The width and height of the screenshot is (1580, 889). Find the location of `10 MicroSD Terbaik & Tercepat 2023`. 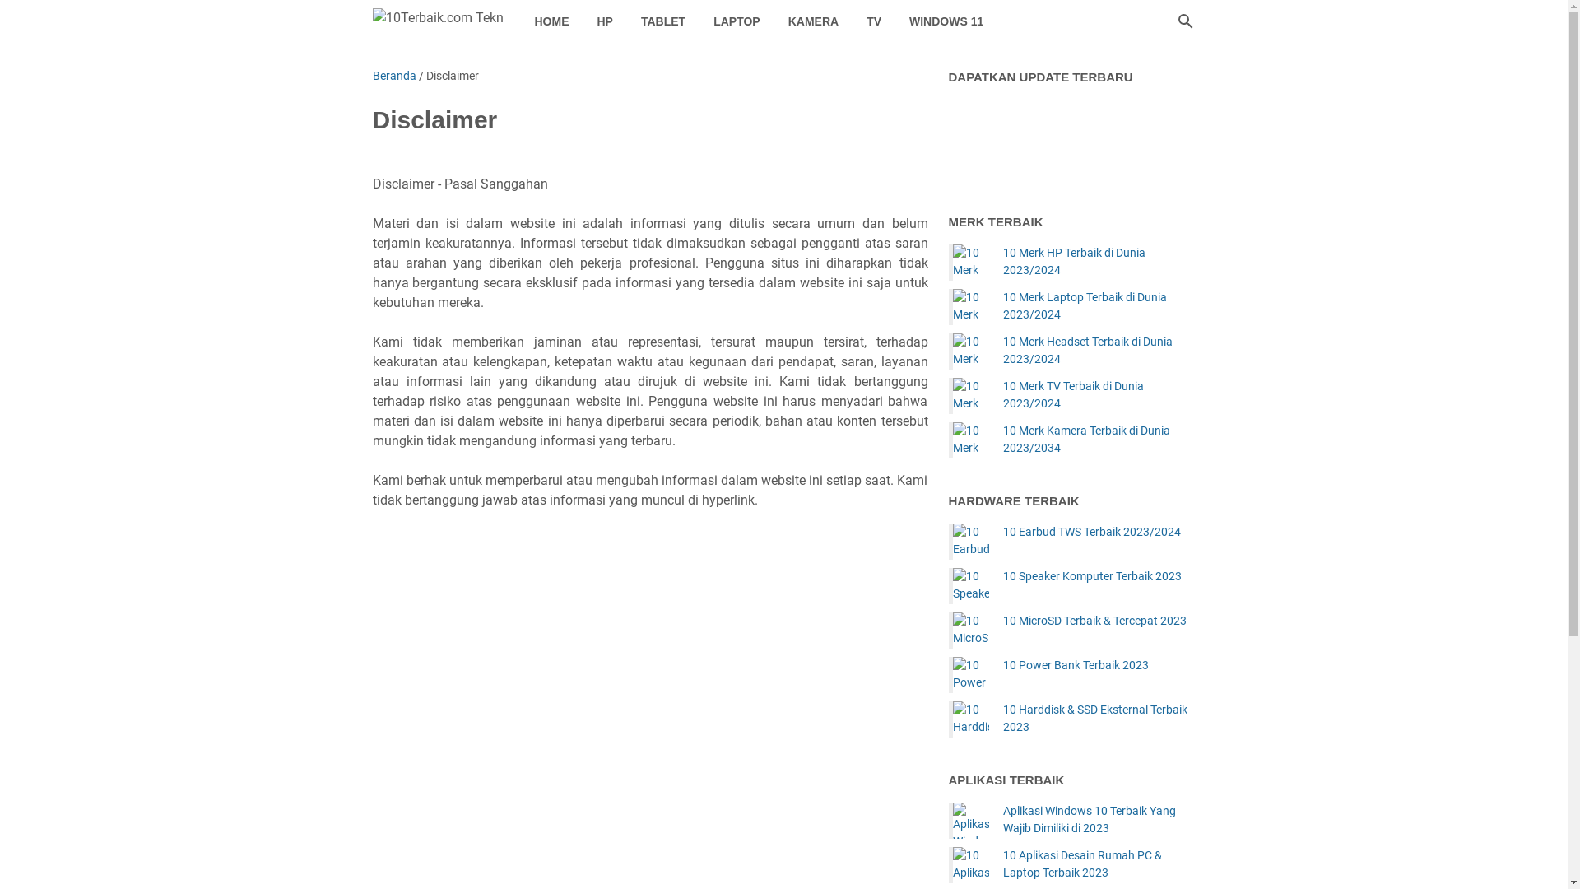

10 MicroSD Terbaik & Tercepat 2023 is located at coordinates (1094, 621).